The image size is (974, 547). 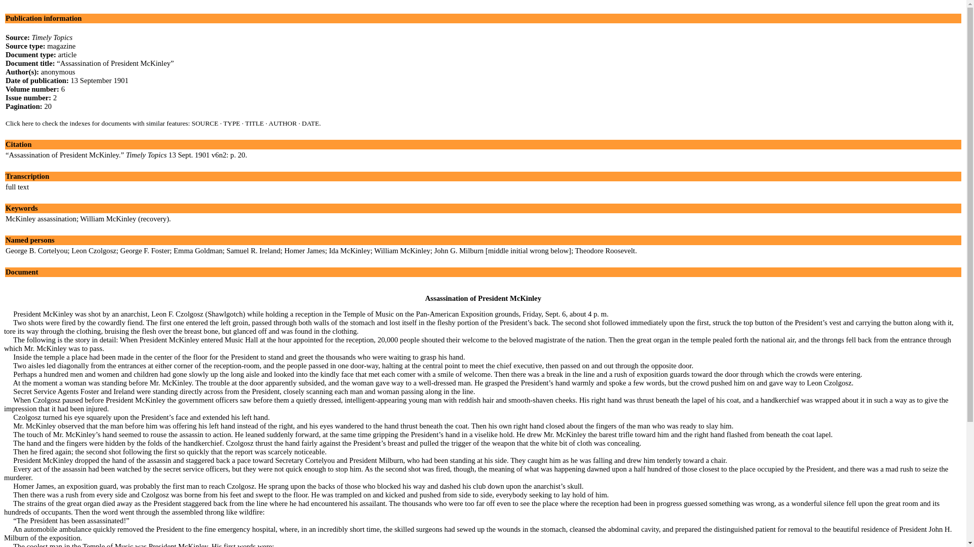 What do you see at coordinates (402, 251) in the screenshot?
I see `William McKinley` at bounding box center [402, 251].